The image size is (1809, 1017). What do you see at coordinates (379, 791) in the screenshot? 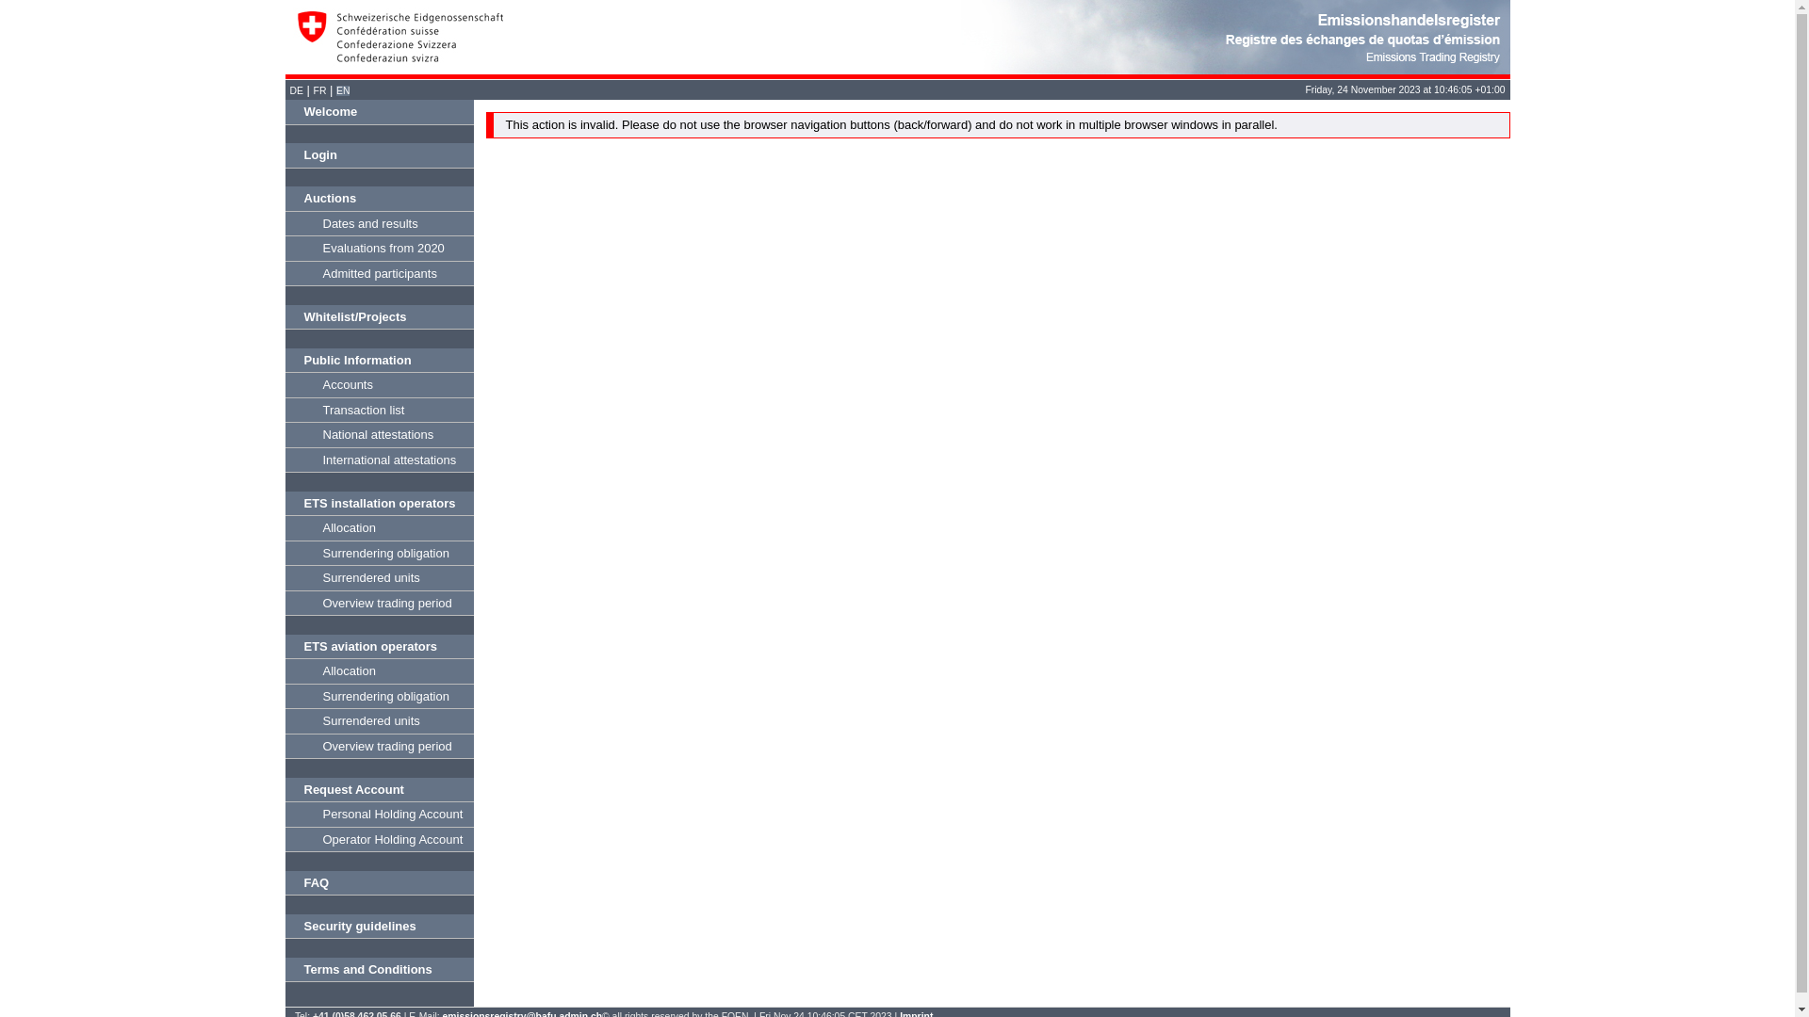
I see `Request Account` at bounding box center [379, 791].